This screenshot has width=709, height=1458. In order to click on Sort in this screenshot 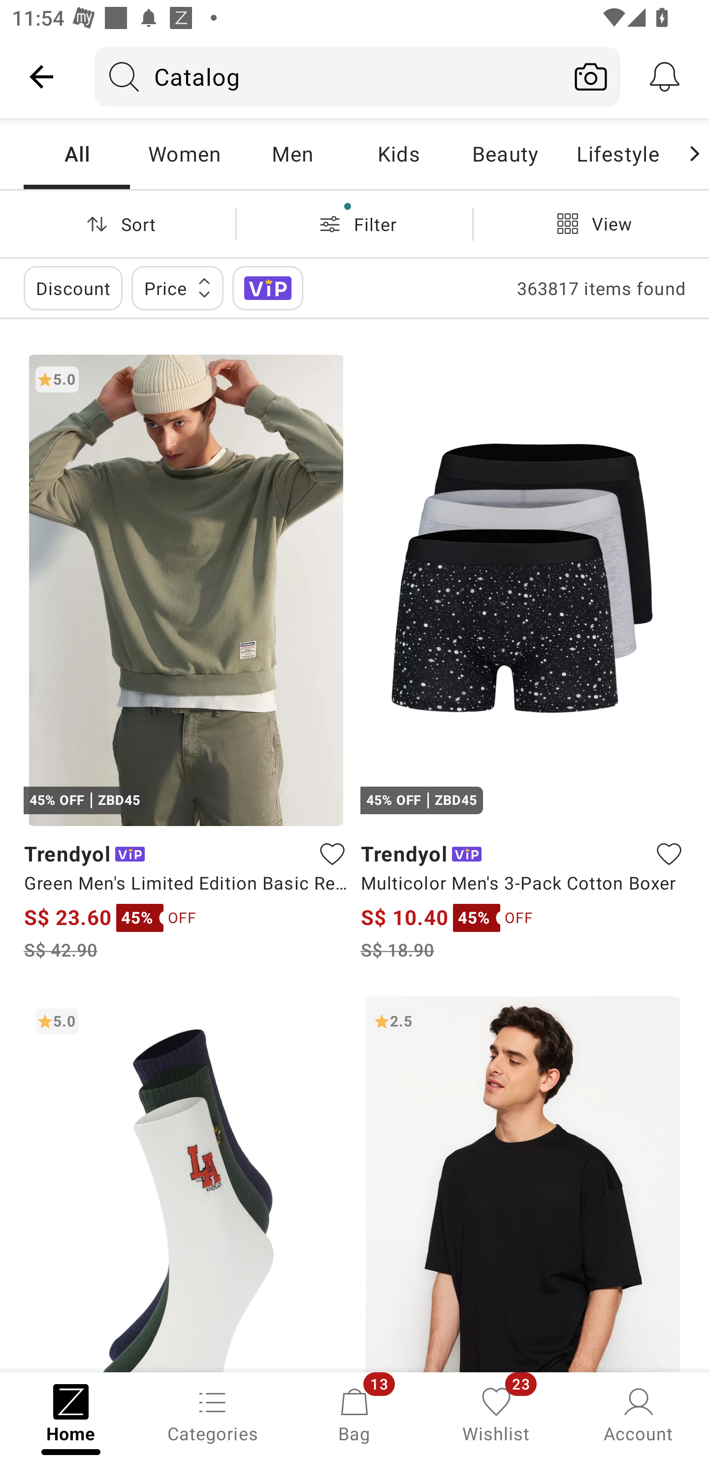, I will do `click(118, 224)`.